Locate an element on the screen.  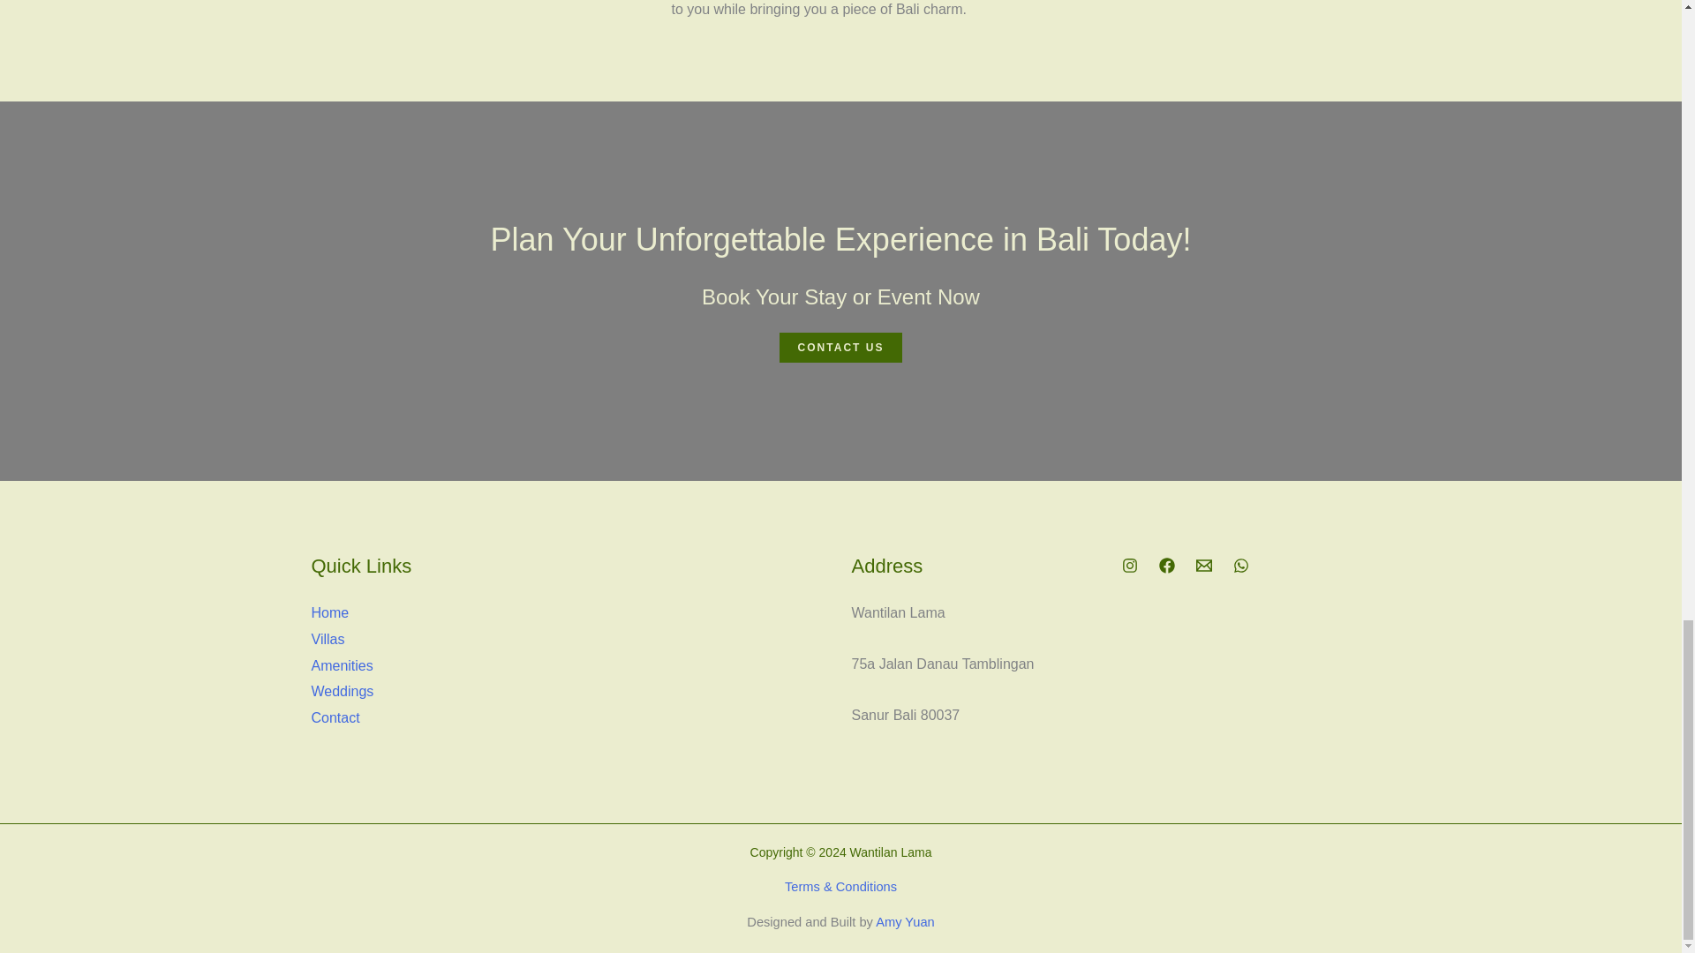
Villas is located at coordinates (327, 639).